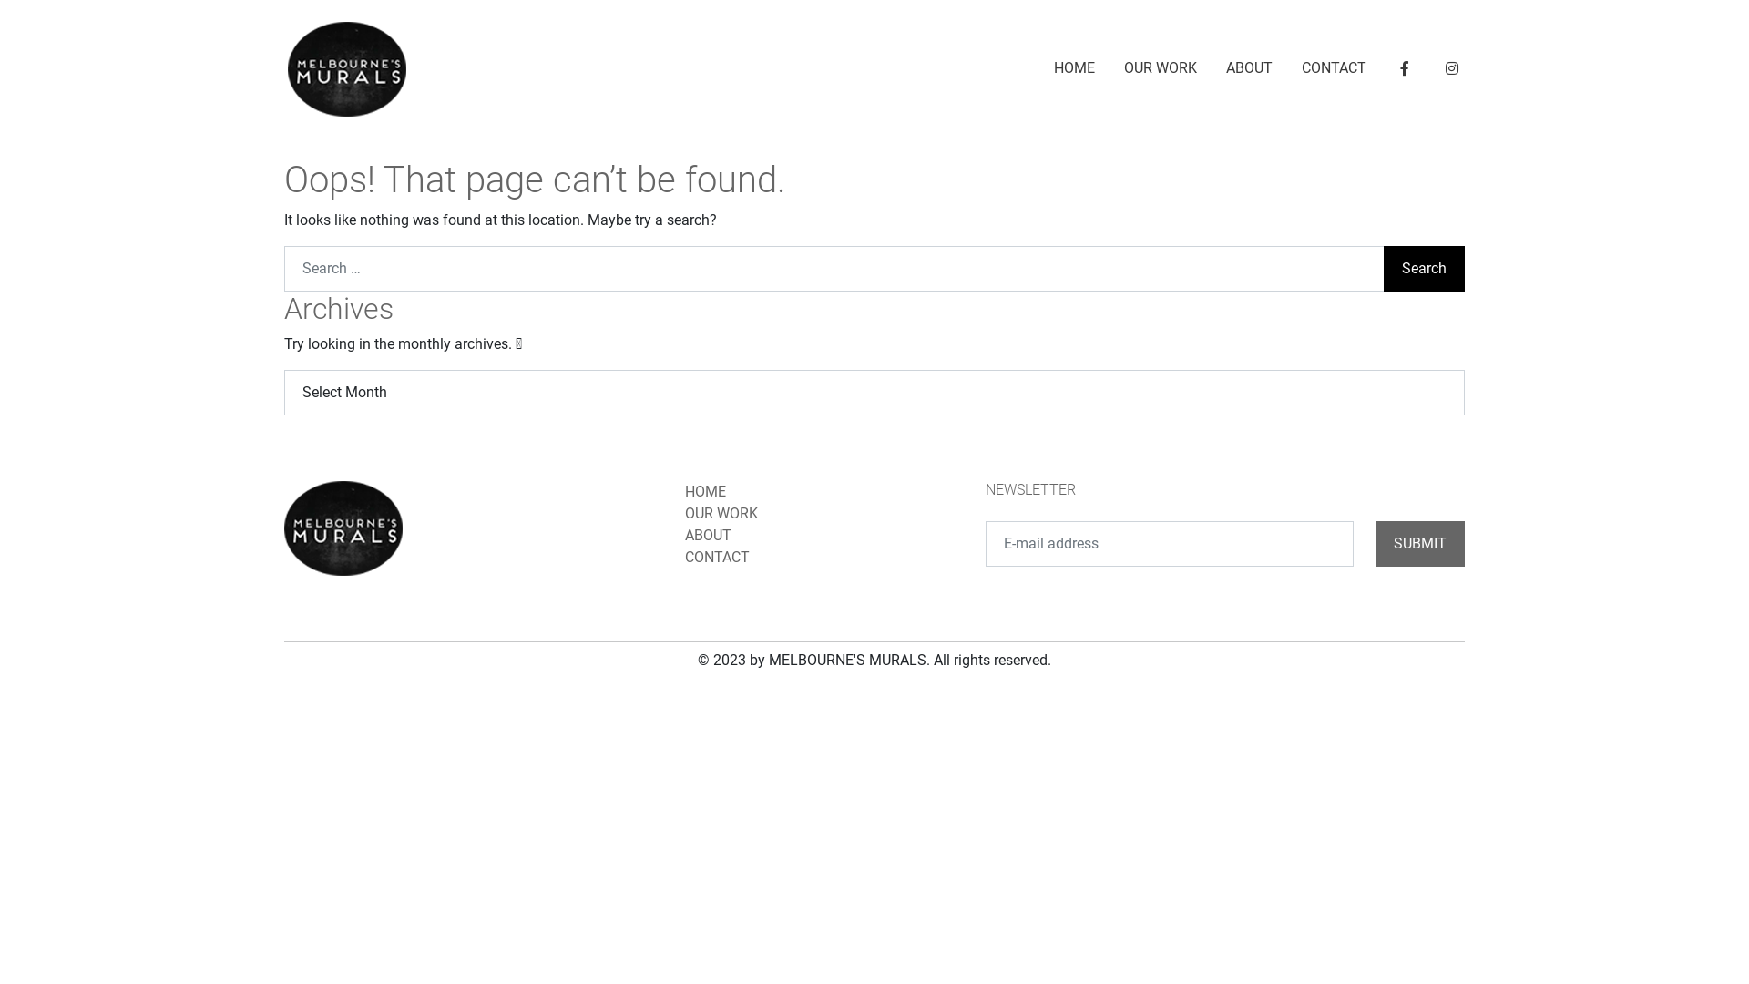 The image size is (1749, 984). Describe the element at coordinates (1420, 544) in the screenshot. I see `SUBMIT` at that location.